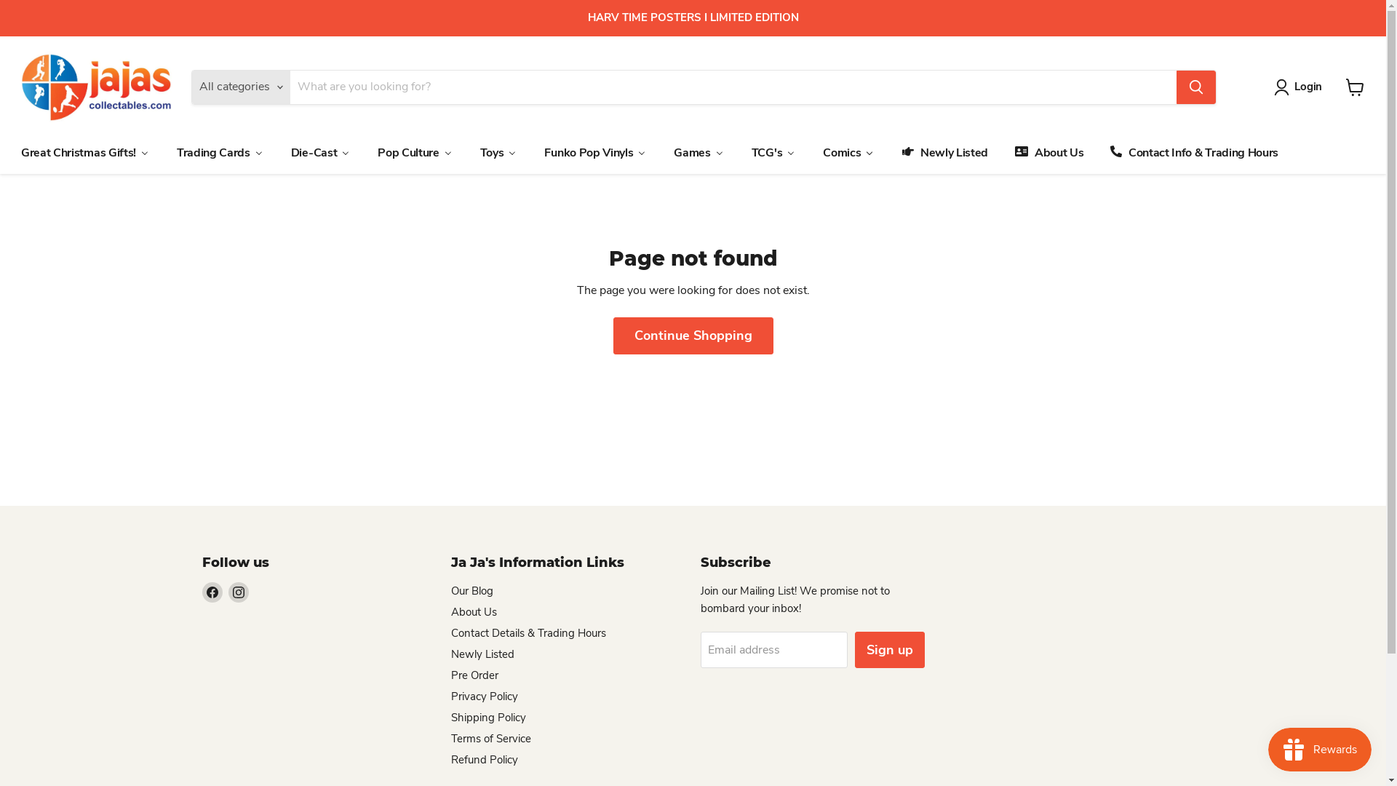  What do you see at coordinates (239, 592) in the screenshot?
I see `Find us on Instagram` at bounding box center [239, 592].